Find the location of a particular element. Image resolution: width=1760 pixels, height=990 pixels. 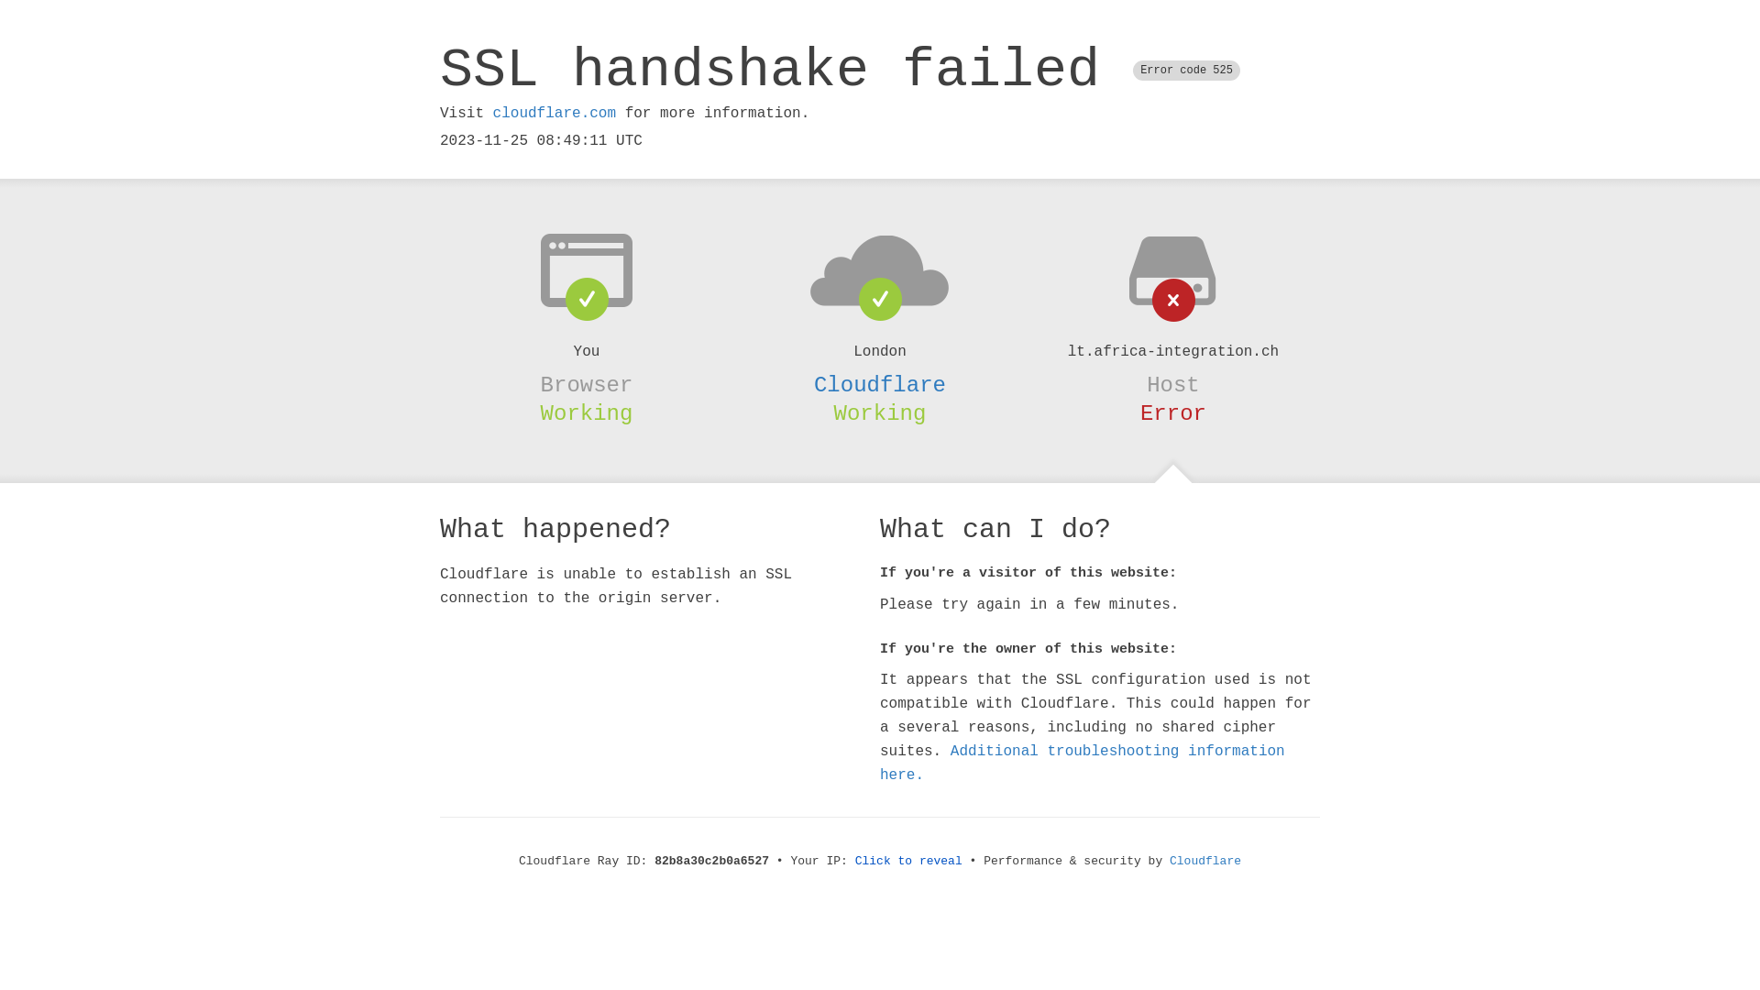

Additional troubleshooting information here. is located at coordinates (1083, 764).